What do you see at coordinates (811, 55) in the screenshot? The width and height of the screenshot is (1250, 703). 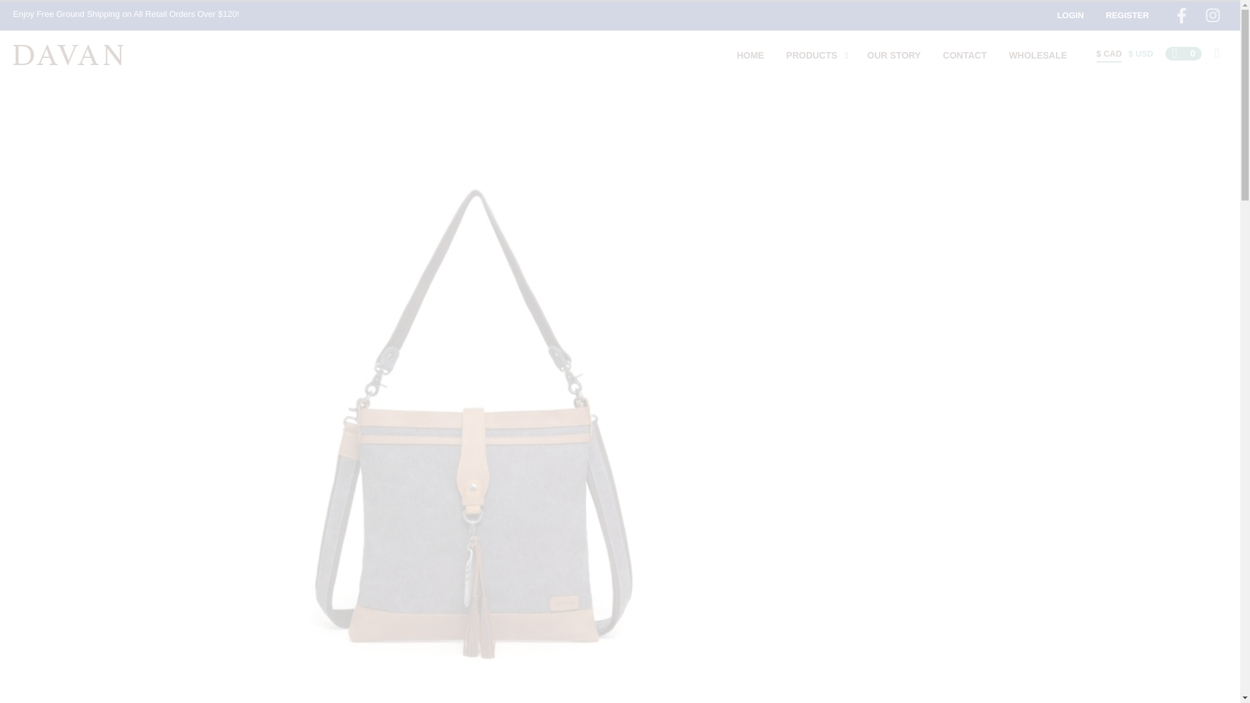 I see `PRODUCTS` at bounding box center [811, 55].